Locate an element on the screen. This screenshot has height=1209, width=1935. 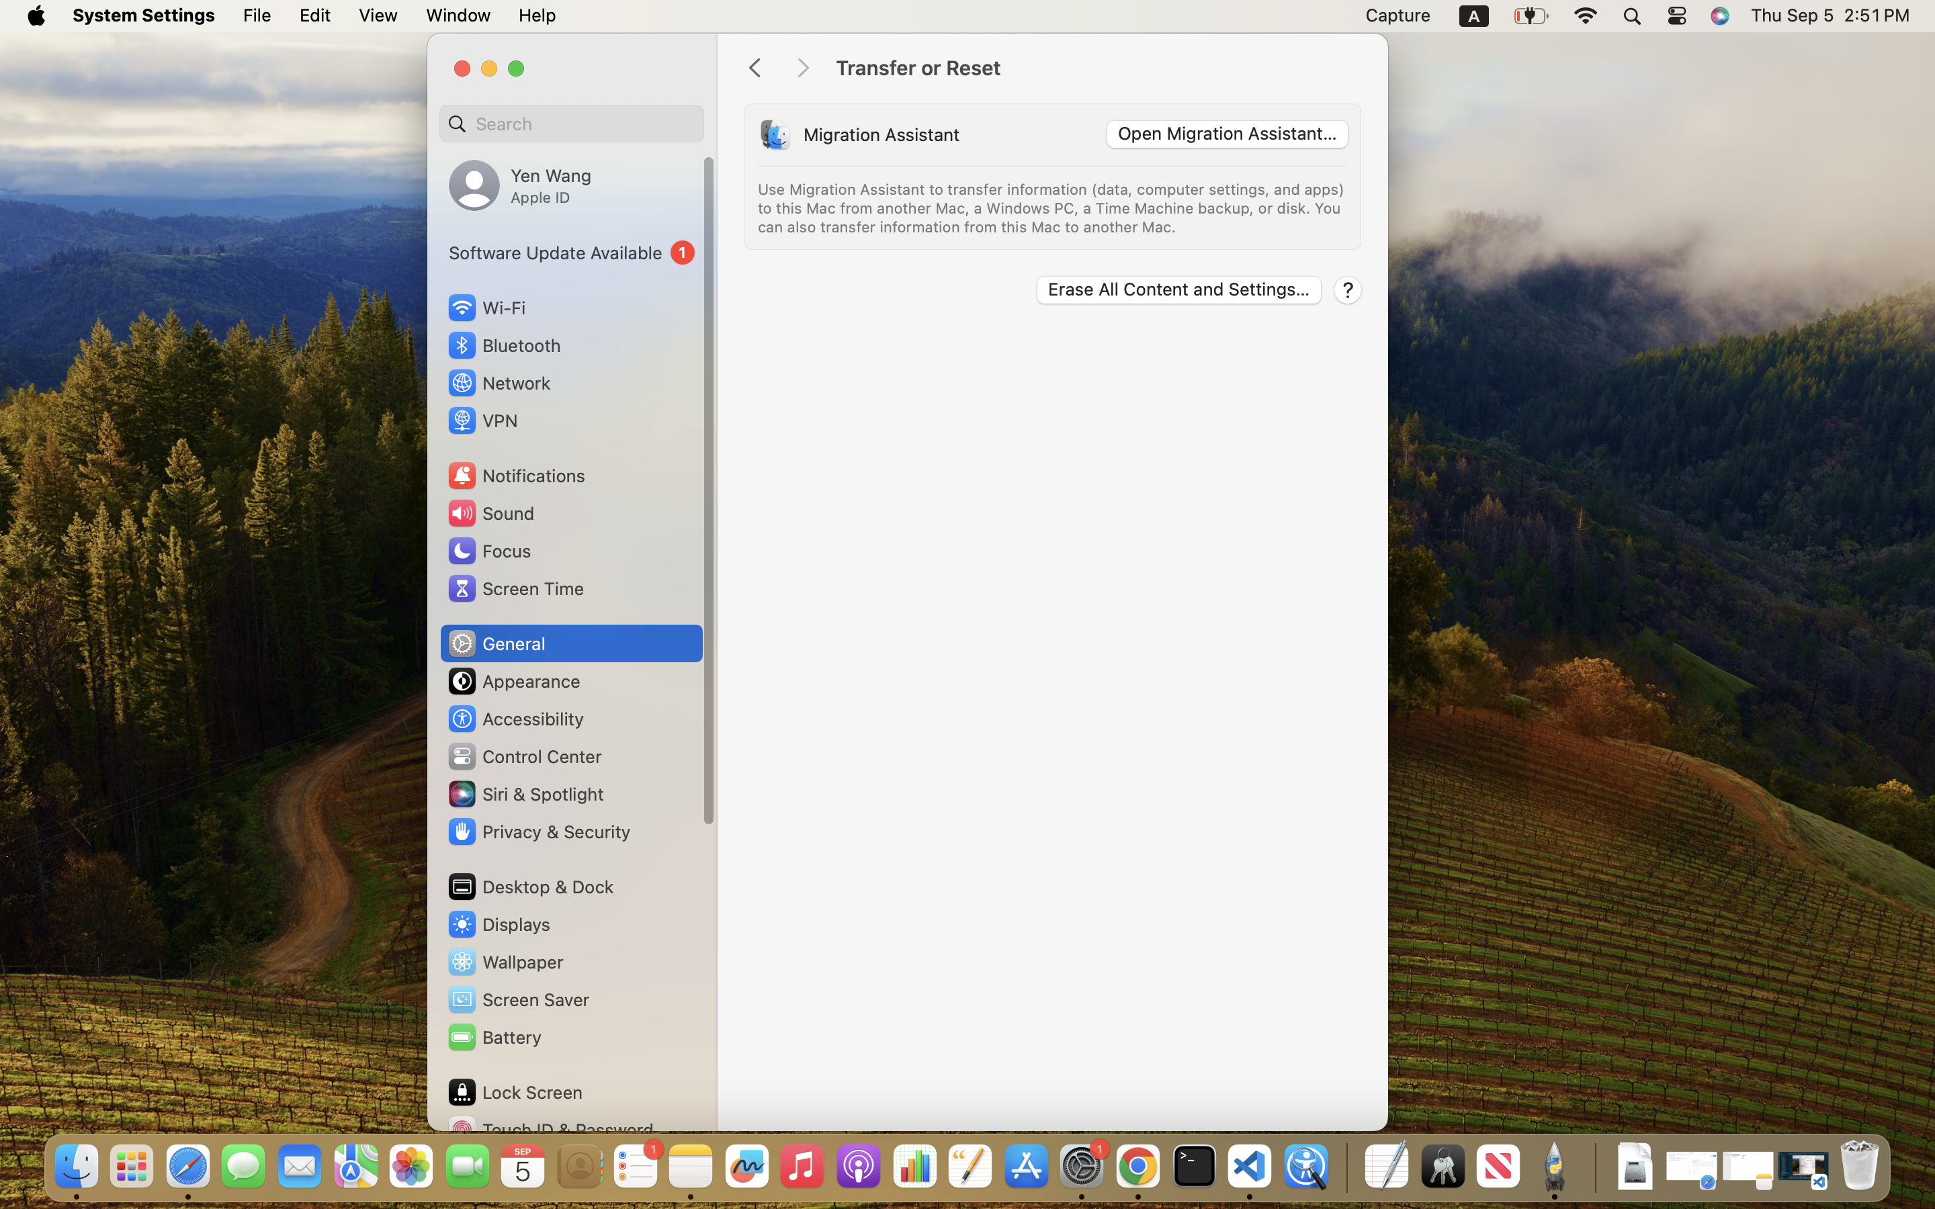
Wallpaper is located at coordinates (505, 962).